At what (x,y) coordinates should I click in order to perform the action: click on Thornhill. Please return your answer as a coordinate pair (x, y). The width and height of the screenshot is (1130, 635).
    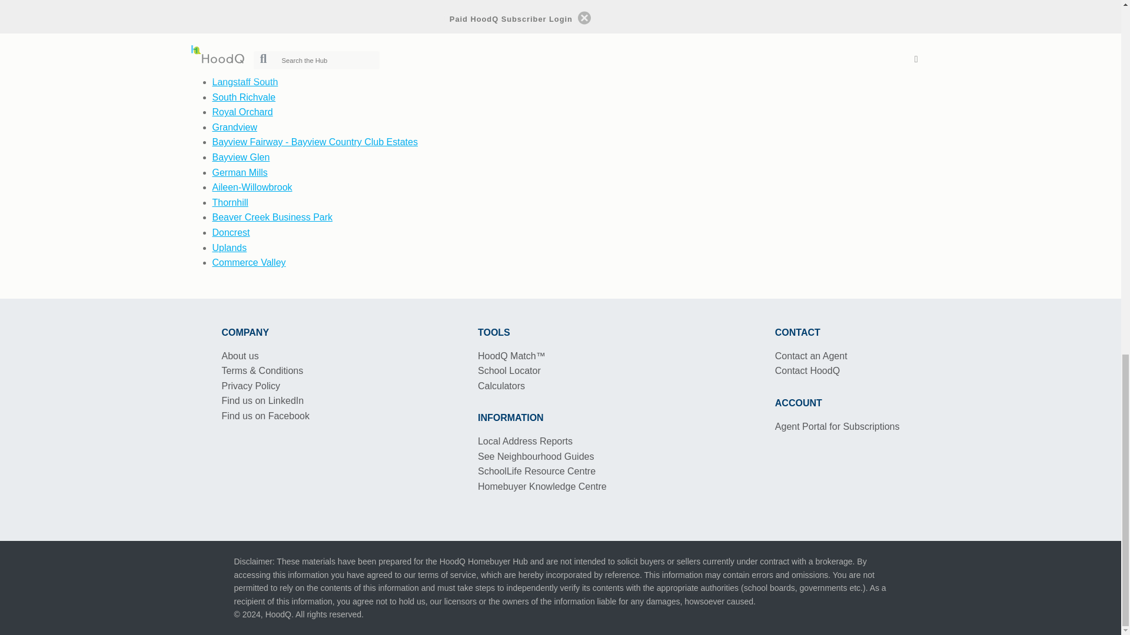
    Looking at the image, I should click on (230, 202).